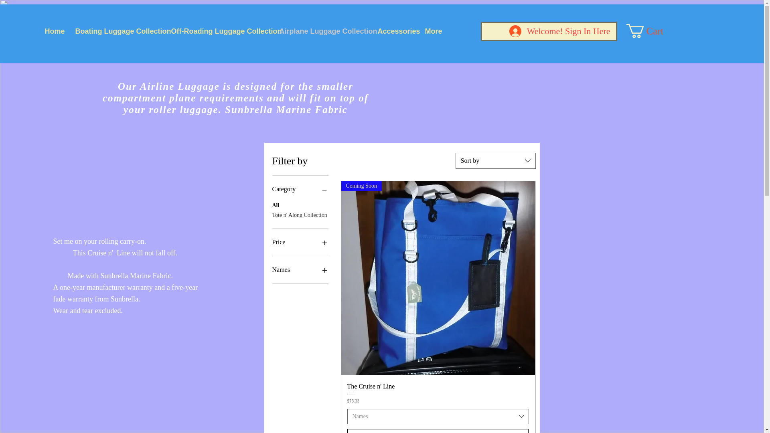  What do you see at coordinates (496, 161) in the screenshot?
I see `Sort by` at bounding box center [496, 161].